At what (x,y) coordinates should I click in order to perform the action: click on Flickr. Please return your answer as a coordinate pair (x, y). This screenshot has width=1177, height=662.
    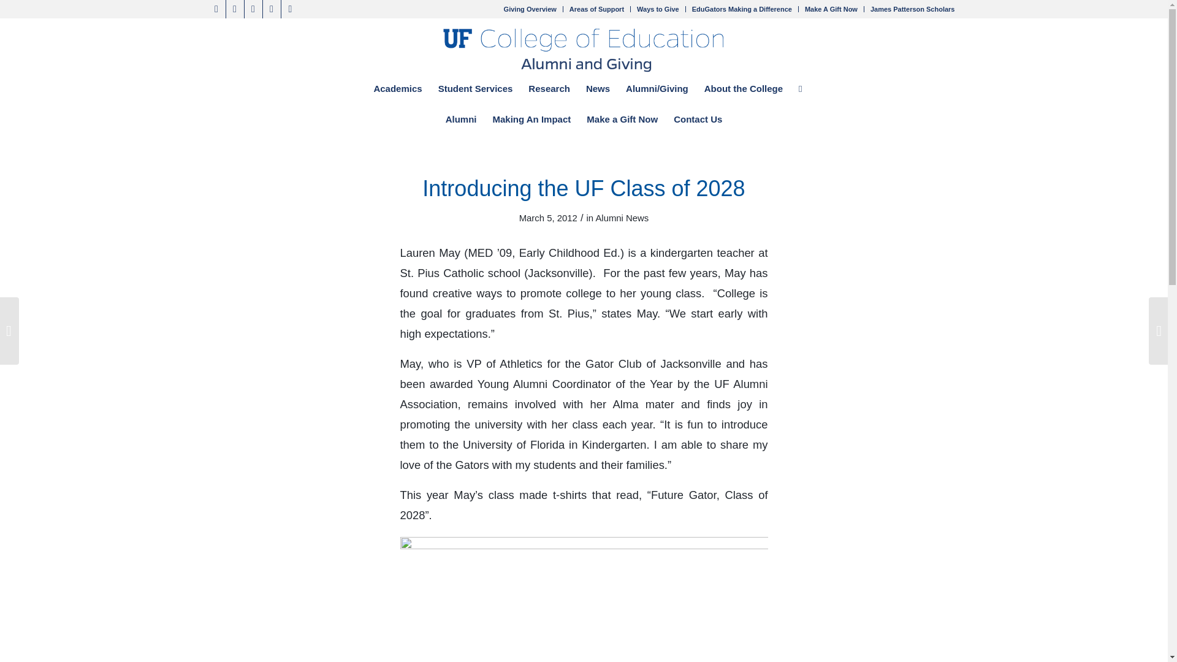
    Looking at the image, I should click on (271, 9).